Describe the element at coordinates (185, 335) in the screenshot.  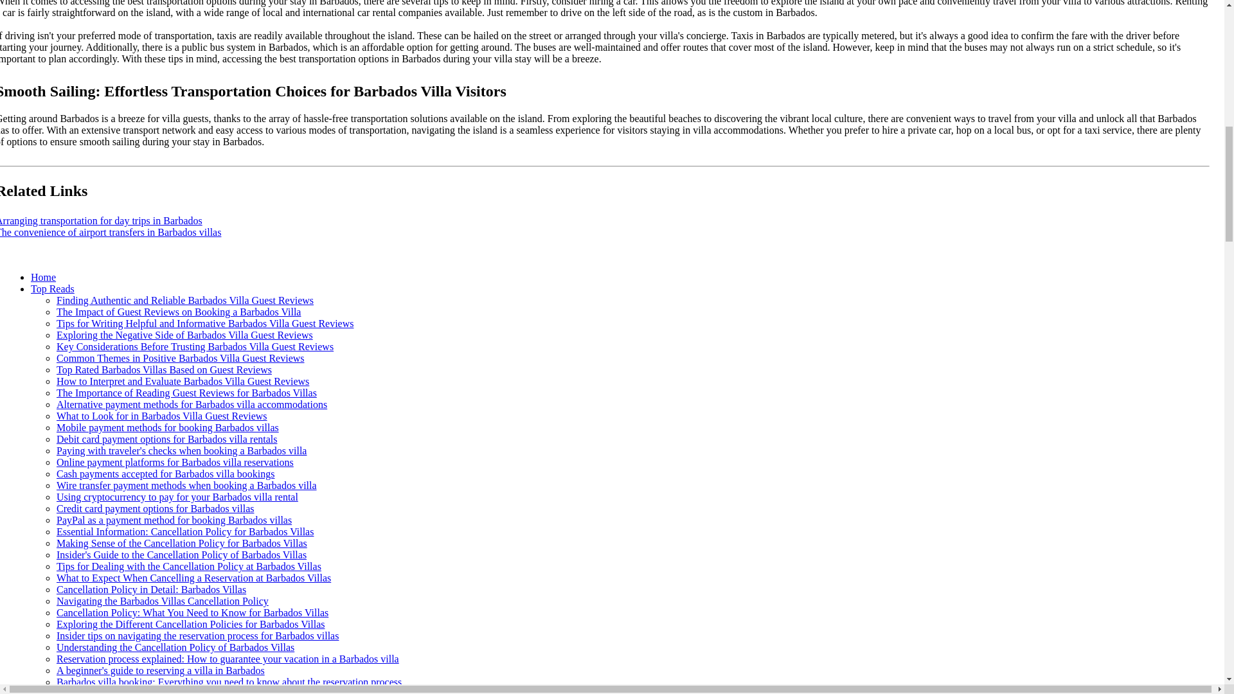
I see `Exploring the Negative Side of Barbados Villa Guest Reviews` at that location.